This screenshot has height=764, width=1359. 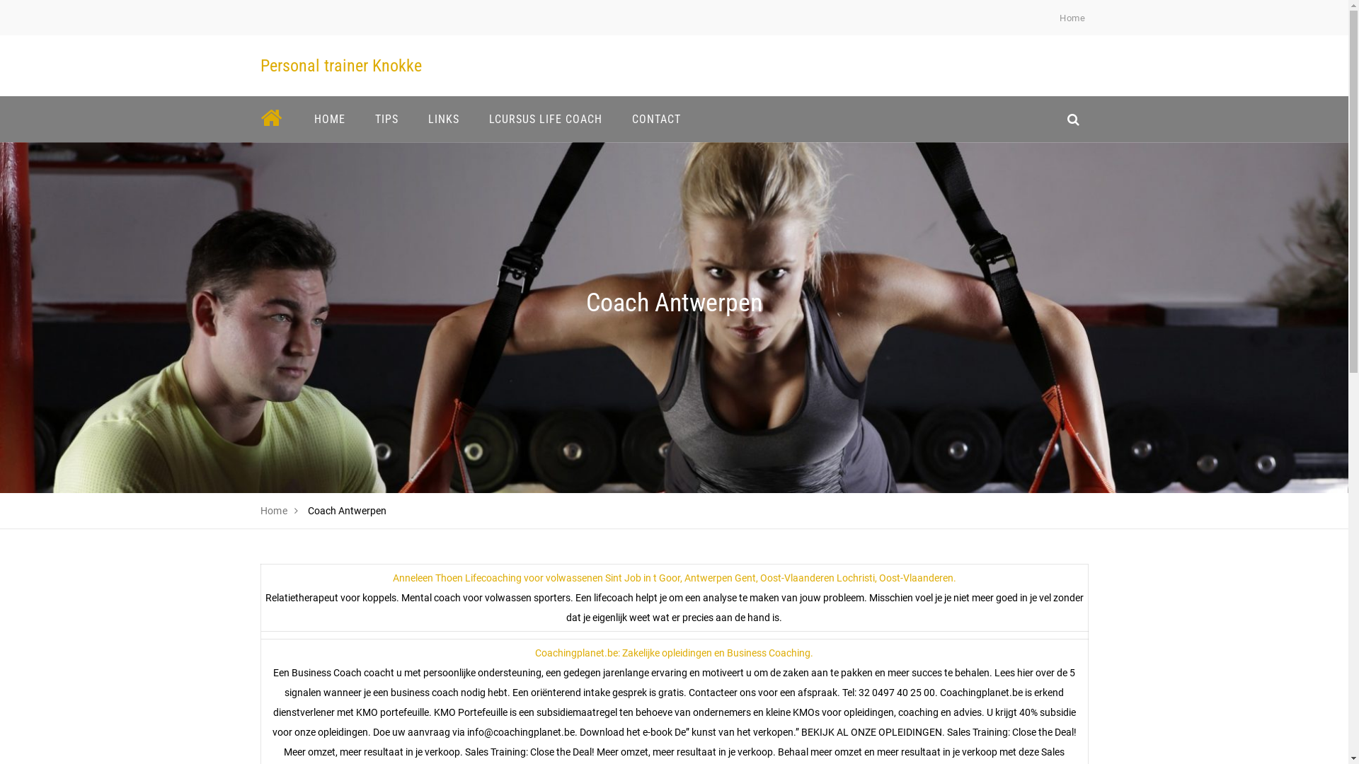 What do you see at coordinates (1072, 18) in the screenshot?
I see `Home` at bounding box center [1072, 18].